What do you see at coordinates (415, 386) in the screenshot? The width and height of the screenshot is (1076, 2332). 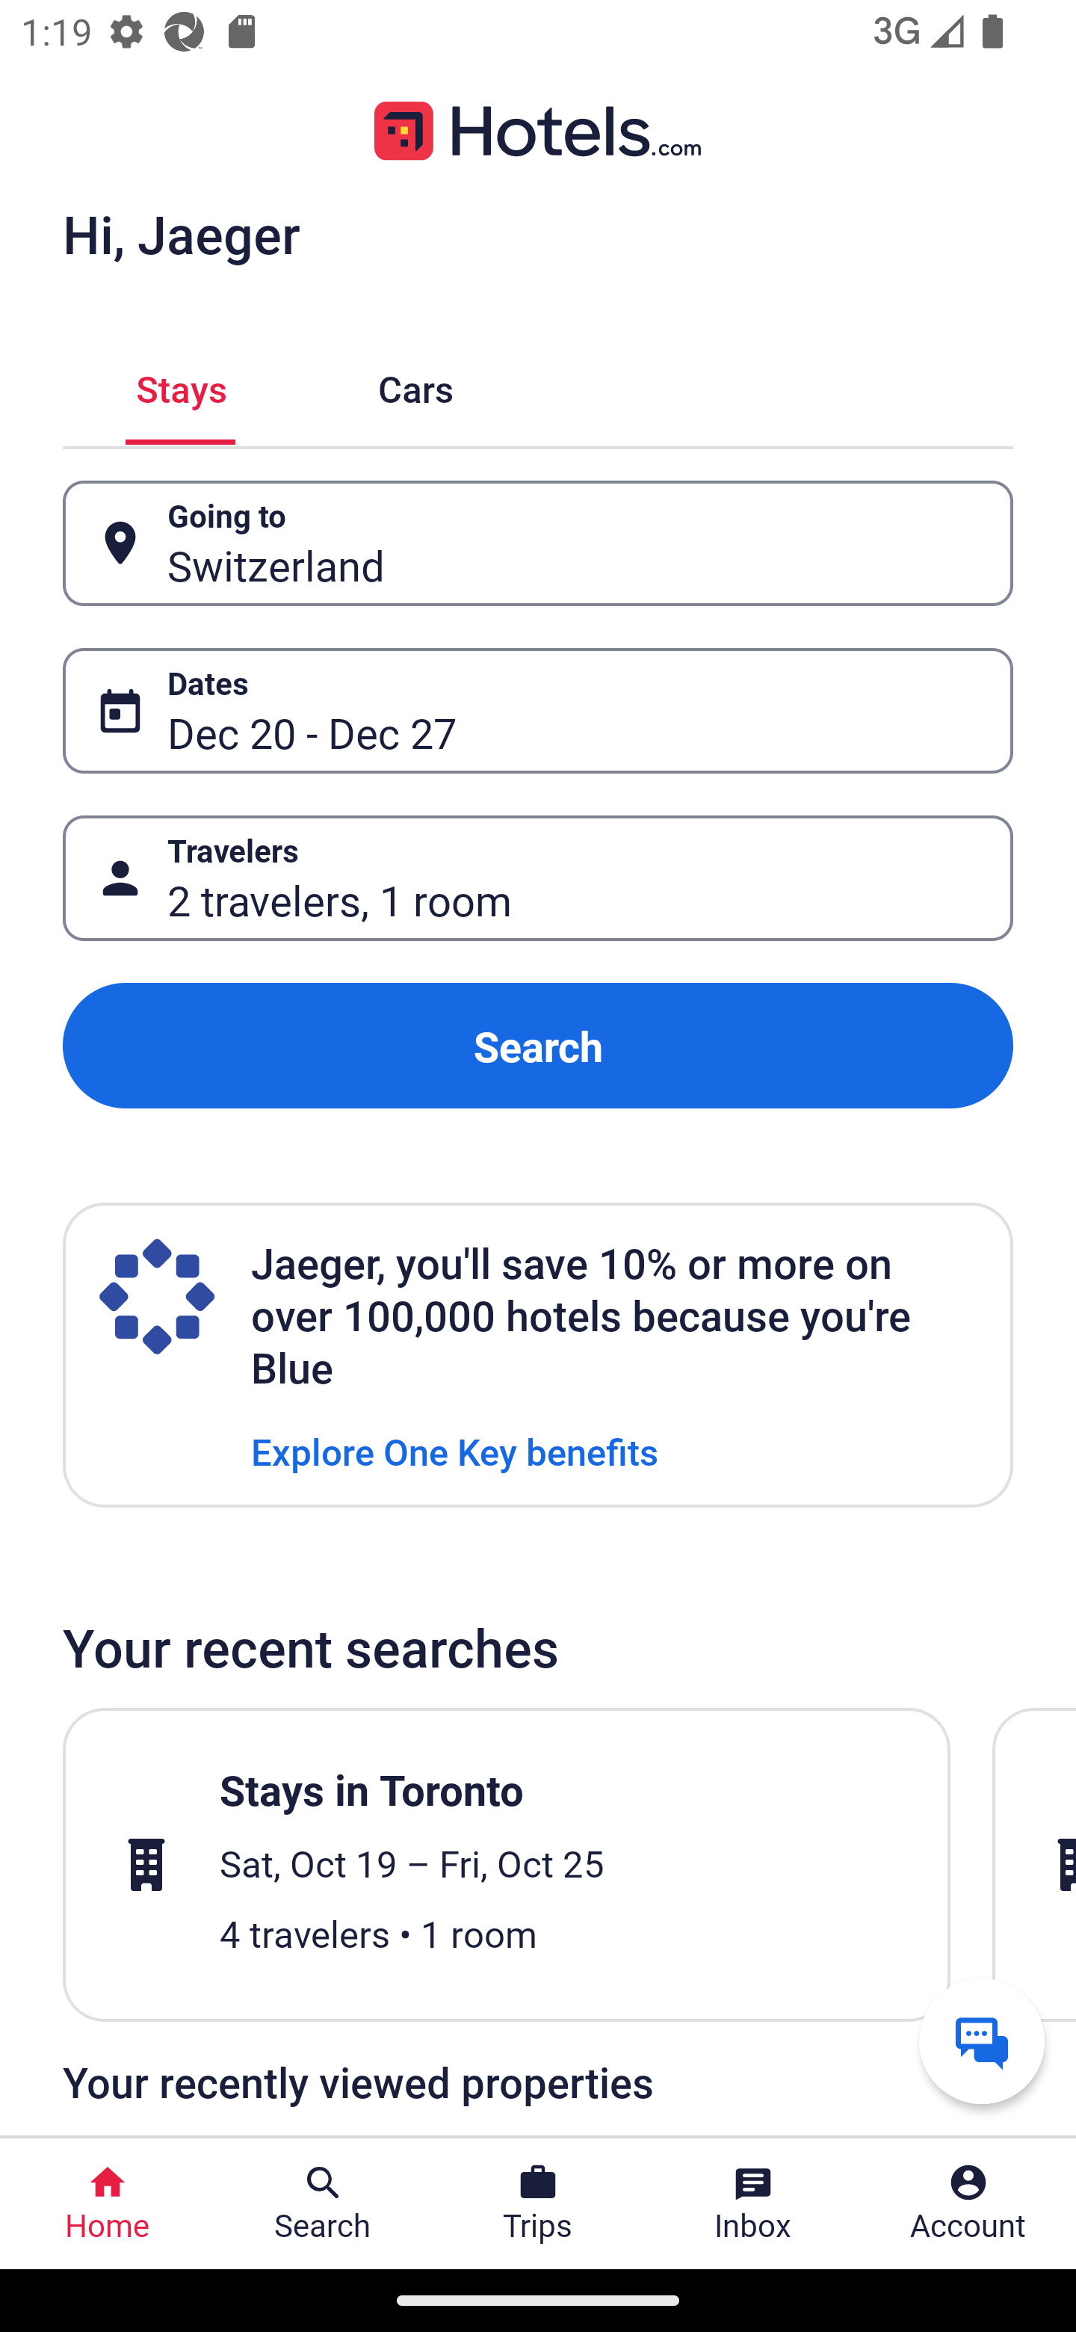 I see `Cars` at bounding box center [415, 386].